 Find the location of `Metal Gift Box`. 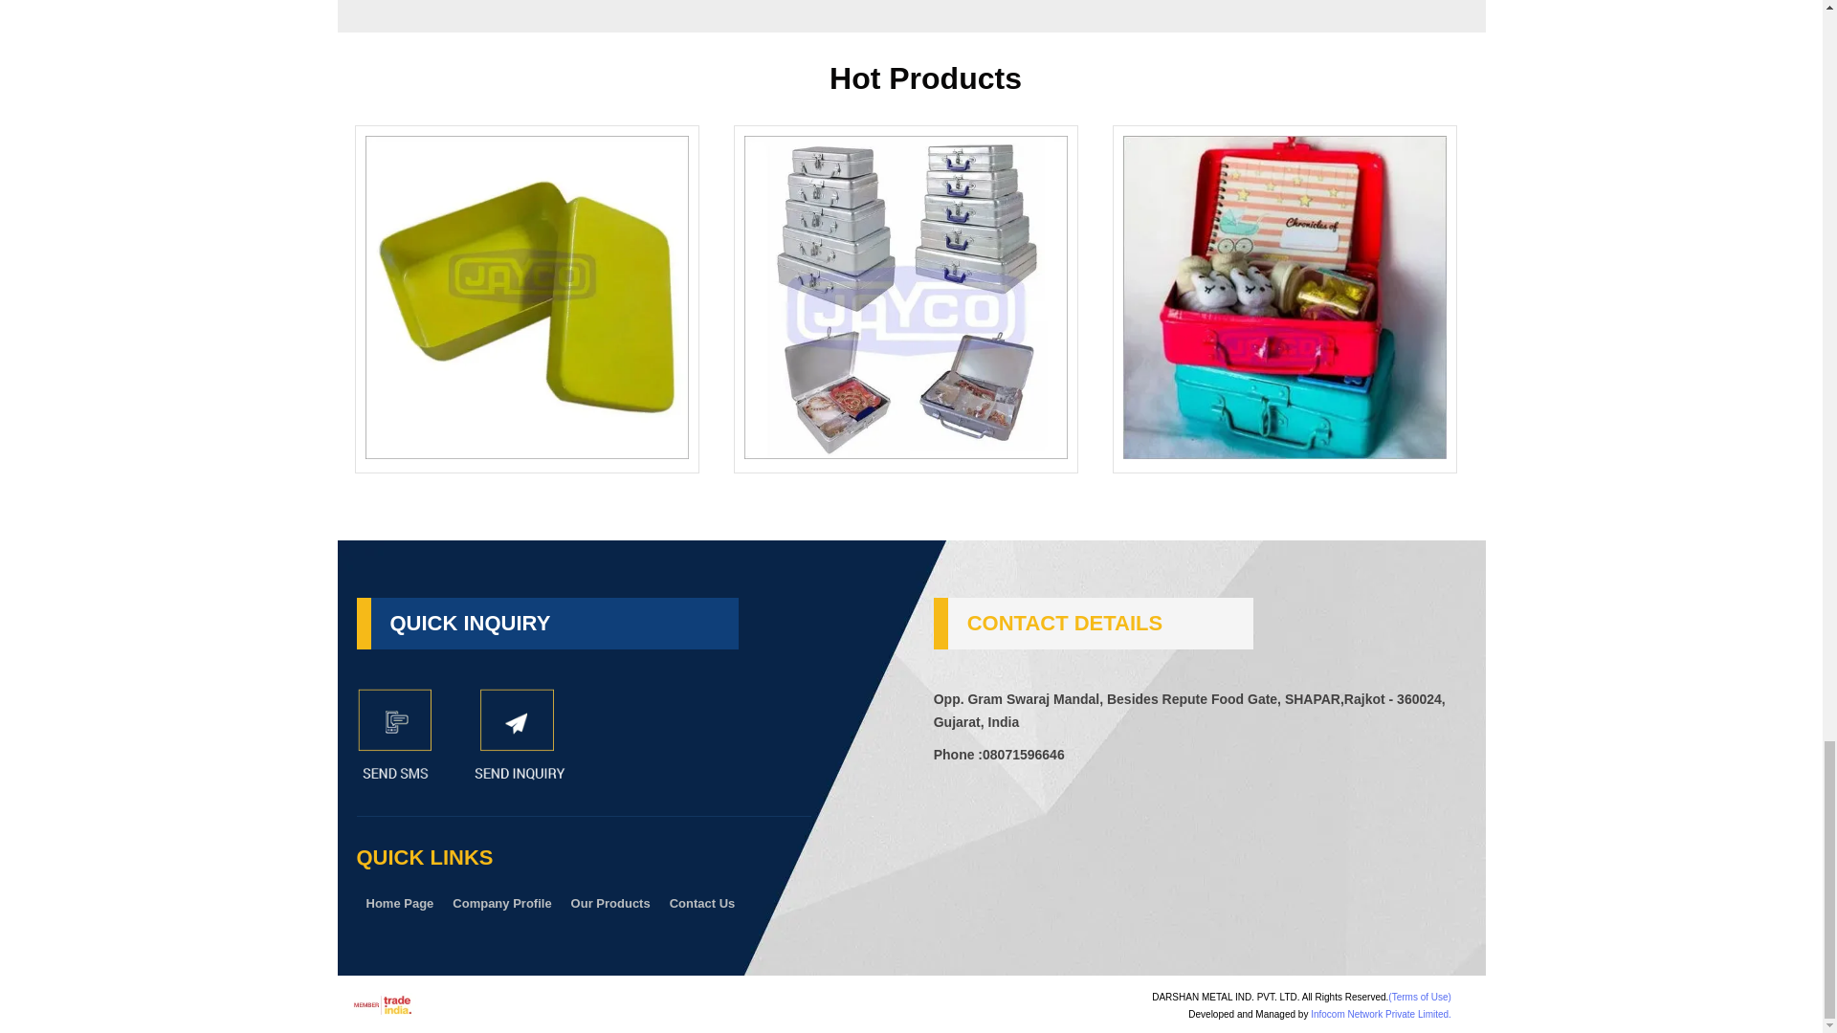

Metal Gift Box is located at coordinates (1284, 297).